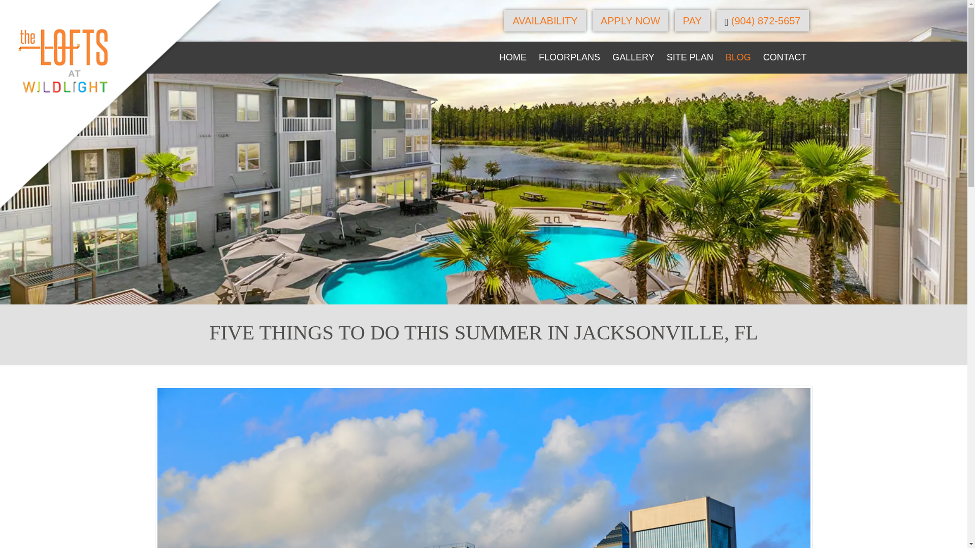 The image size is (975, 548). What do you see at coordinates (513, 57) in the screenshot?
I see `HOME` at bounding box center [513, 57].